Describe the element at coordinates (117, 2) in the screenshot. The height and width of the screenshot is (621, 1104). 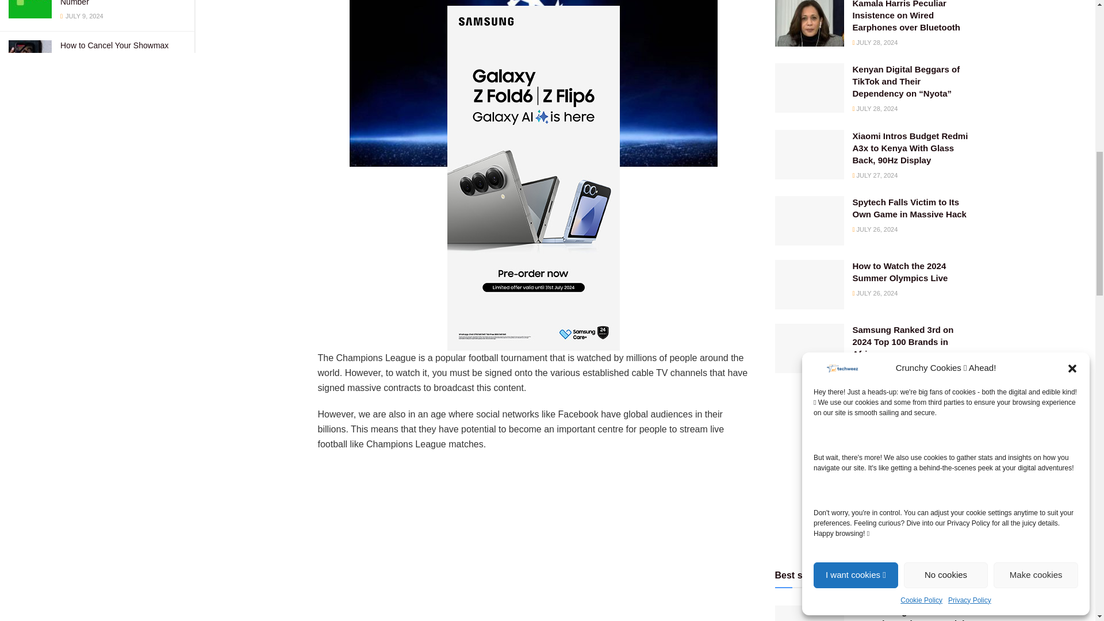
I see `How to Reverse M-Pesa Transactions Sent to the Wrong Number` at that location.